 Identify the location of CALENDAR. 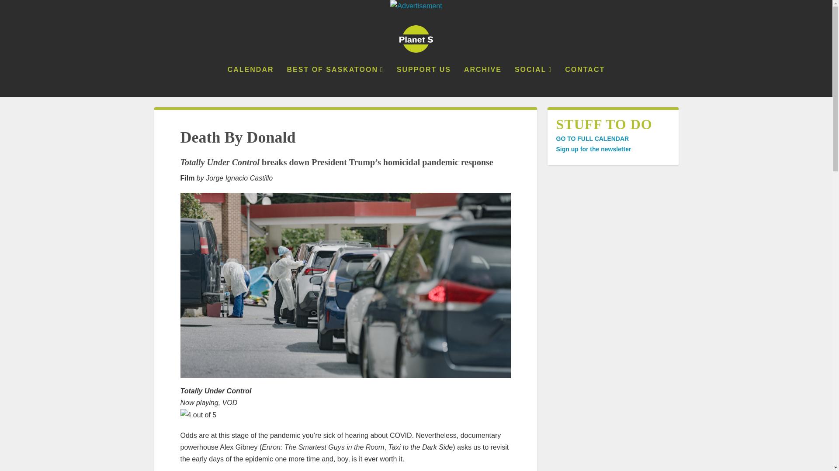
(251, 82).